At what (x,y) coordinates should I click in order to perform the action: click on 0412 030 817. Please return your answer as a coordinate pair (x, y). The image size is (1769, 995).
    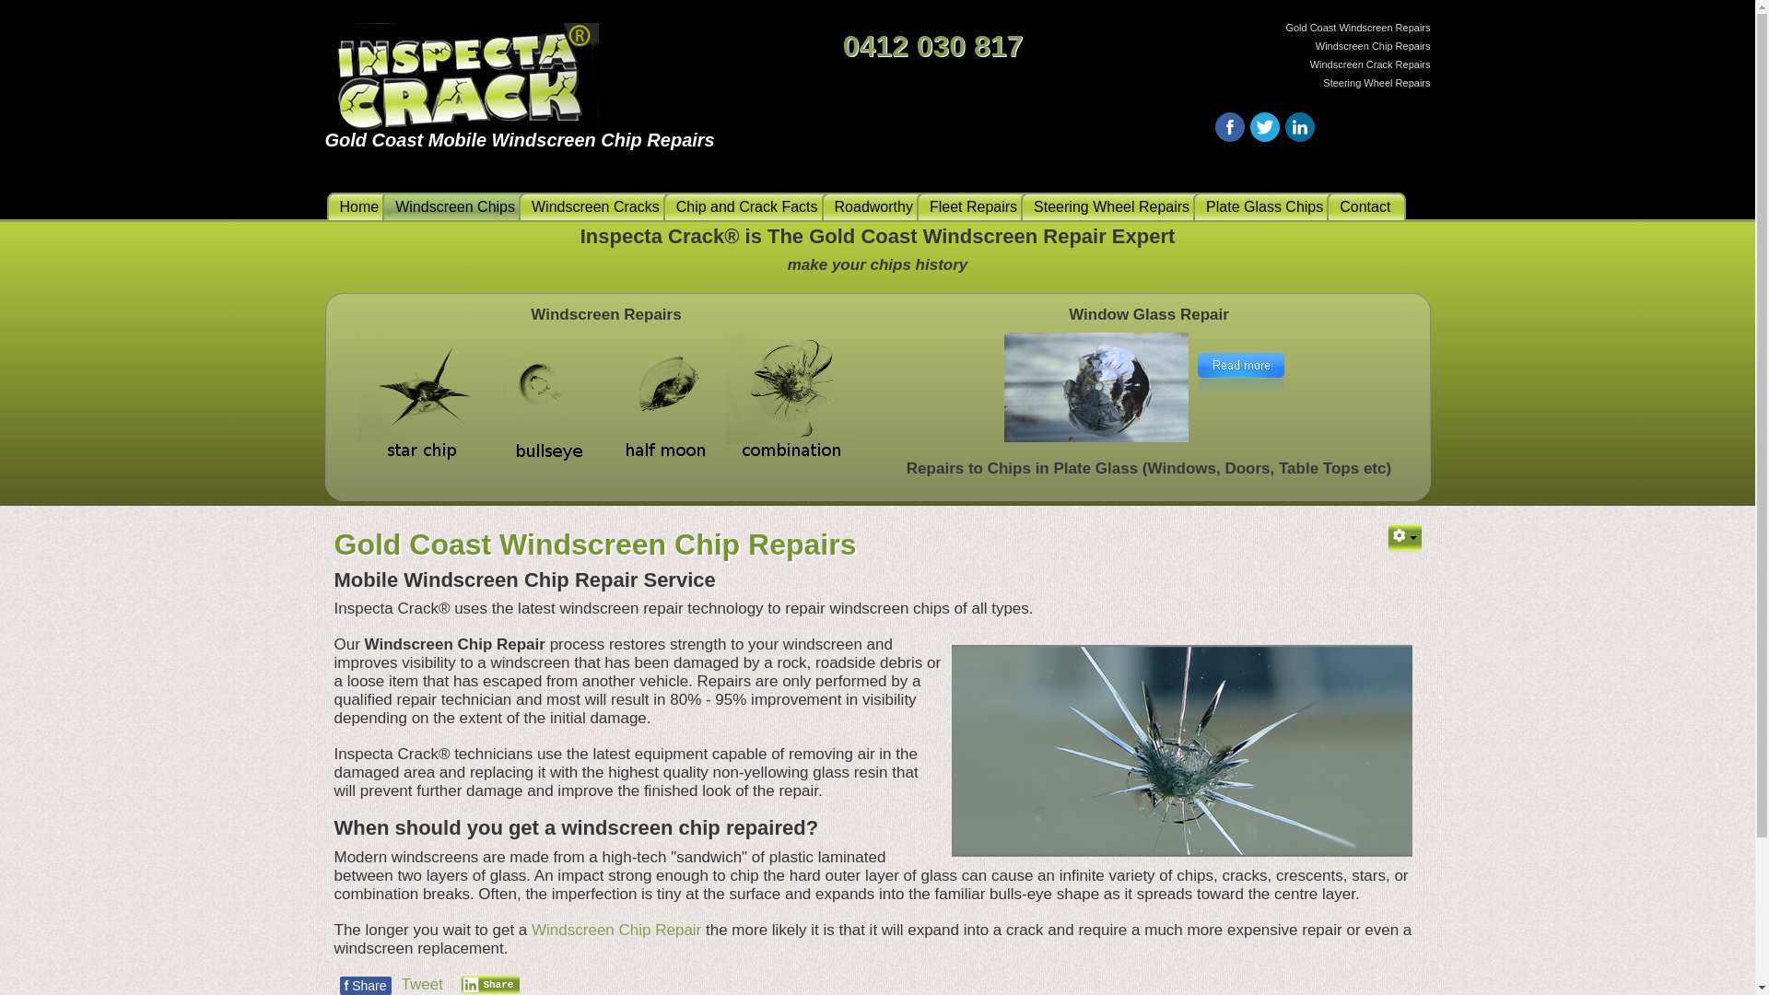
    Looking at the image, I should click on (933, 46).